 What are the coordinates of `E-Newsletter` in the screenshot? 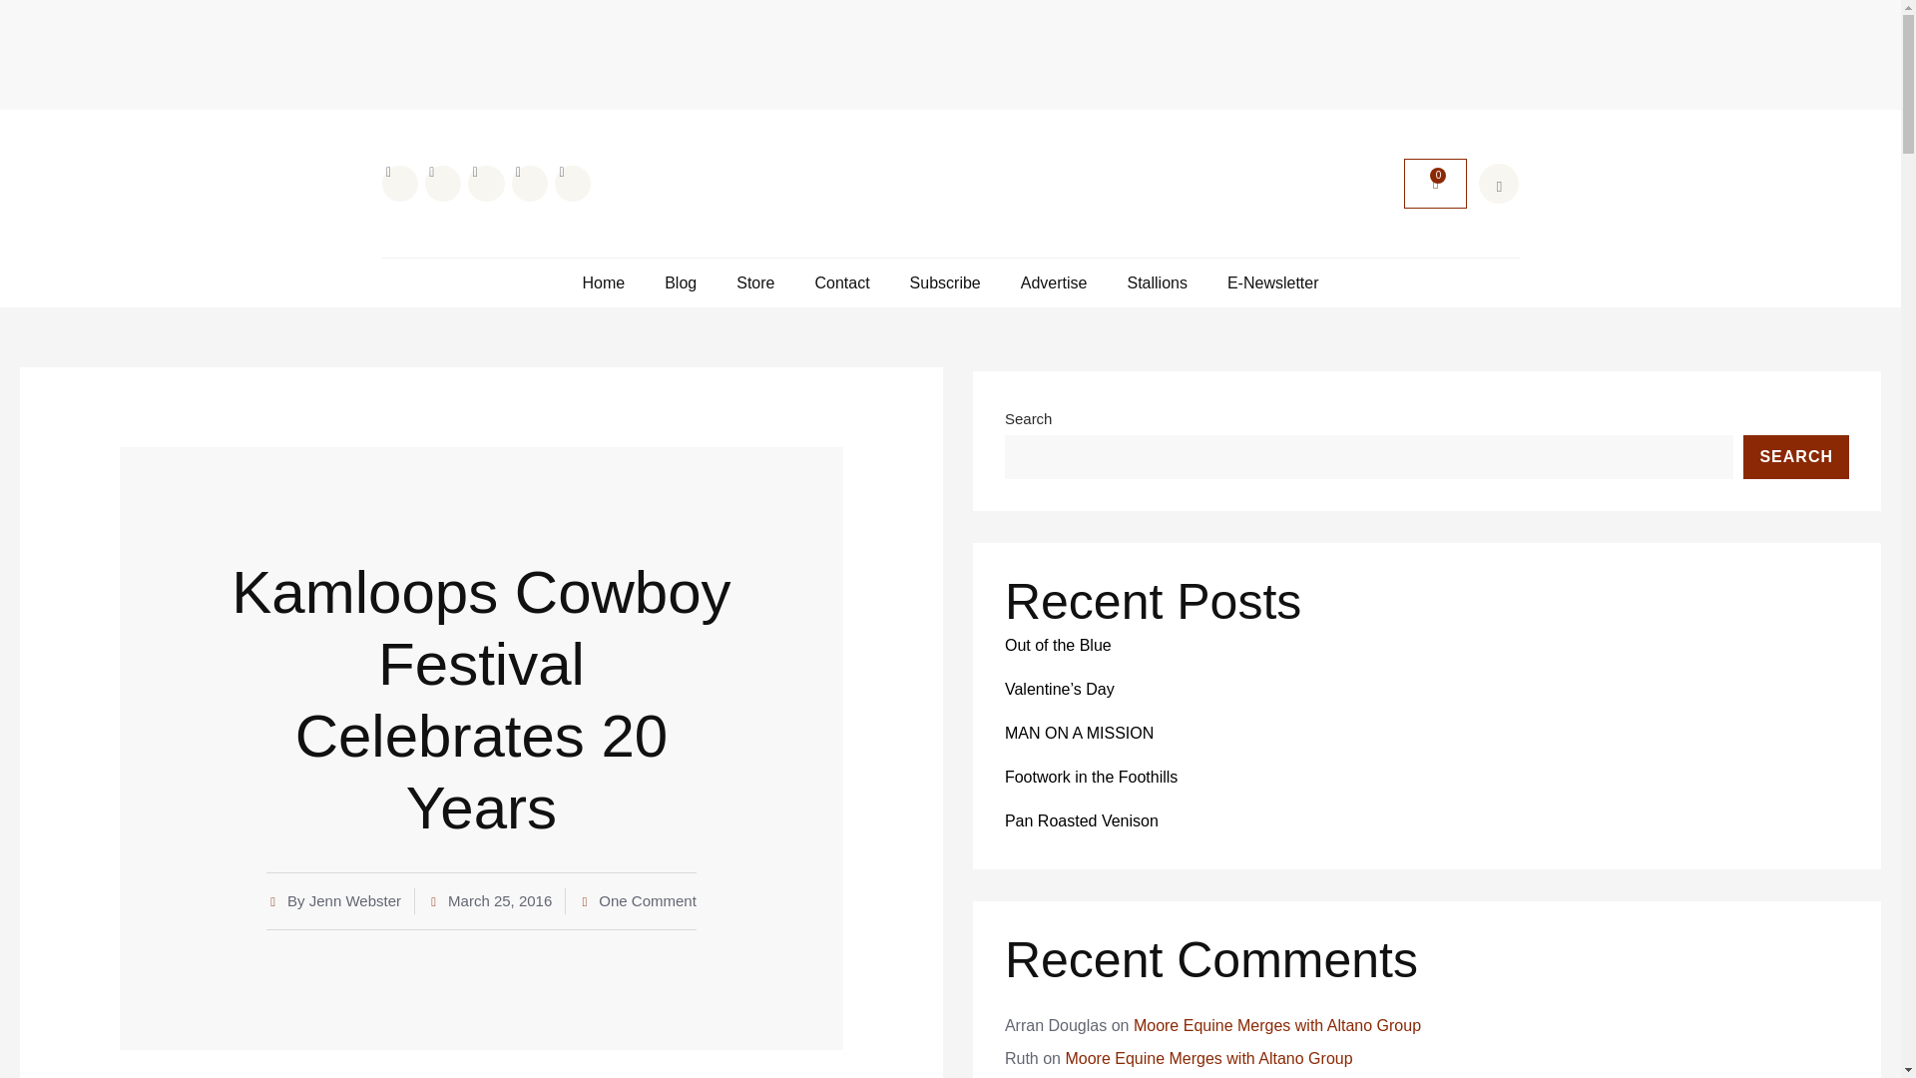 It's located at (1273, 282).